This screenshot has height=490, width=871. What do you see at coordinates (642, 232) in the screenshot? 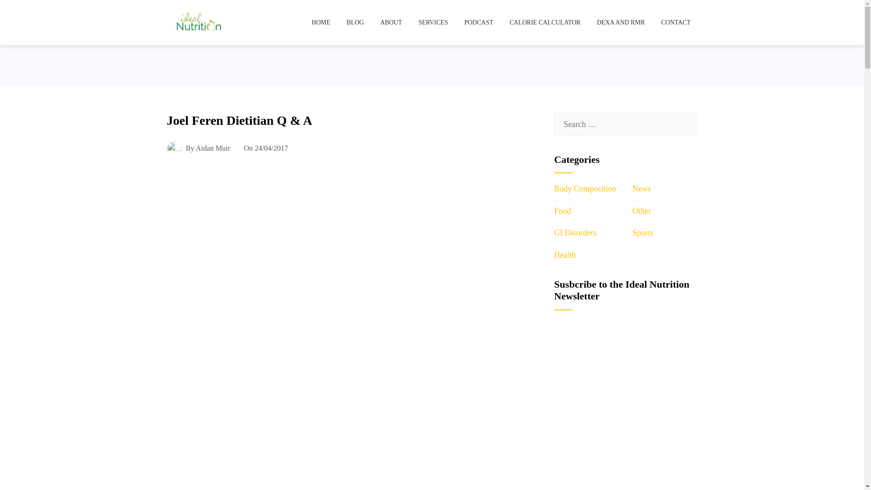
I see `Sports` at bounding box center [642, 232].